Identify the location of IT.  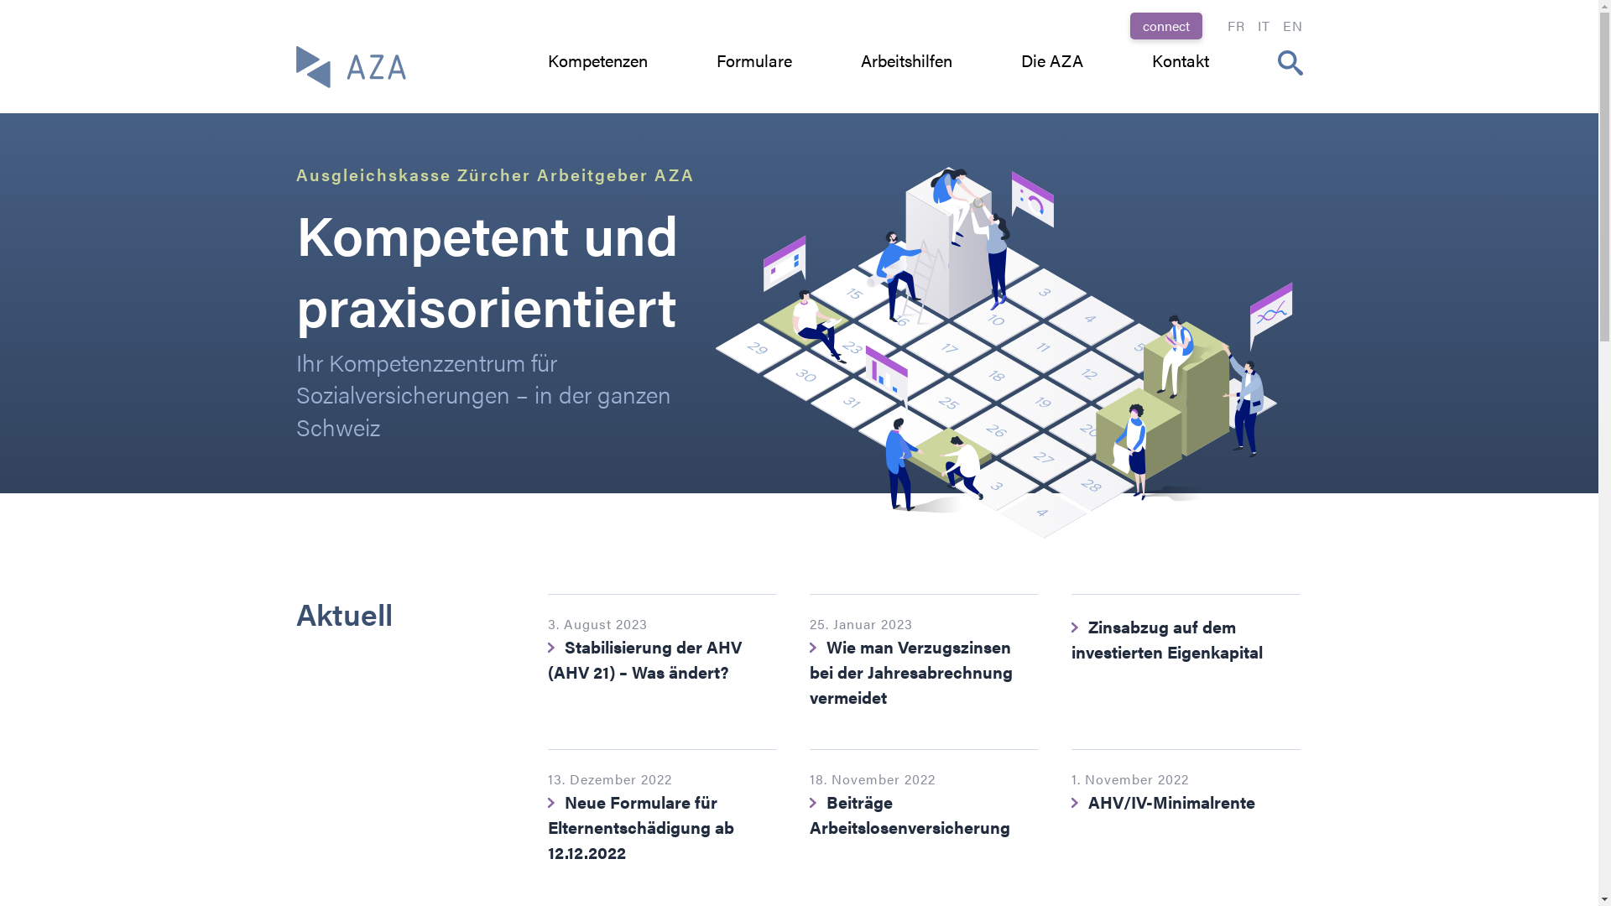
(1264, 26).